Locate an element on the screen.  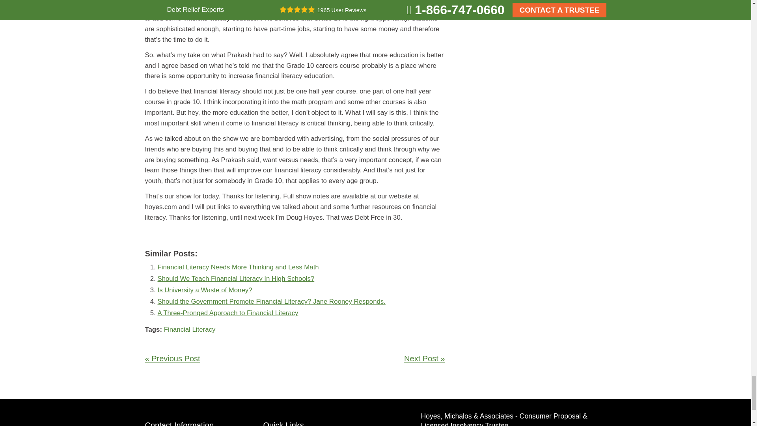
Is University a Waste of Money? is located at coordinates (205, 290).